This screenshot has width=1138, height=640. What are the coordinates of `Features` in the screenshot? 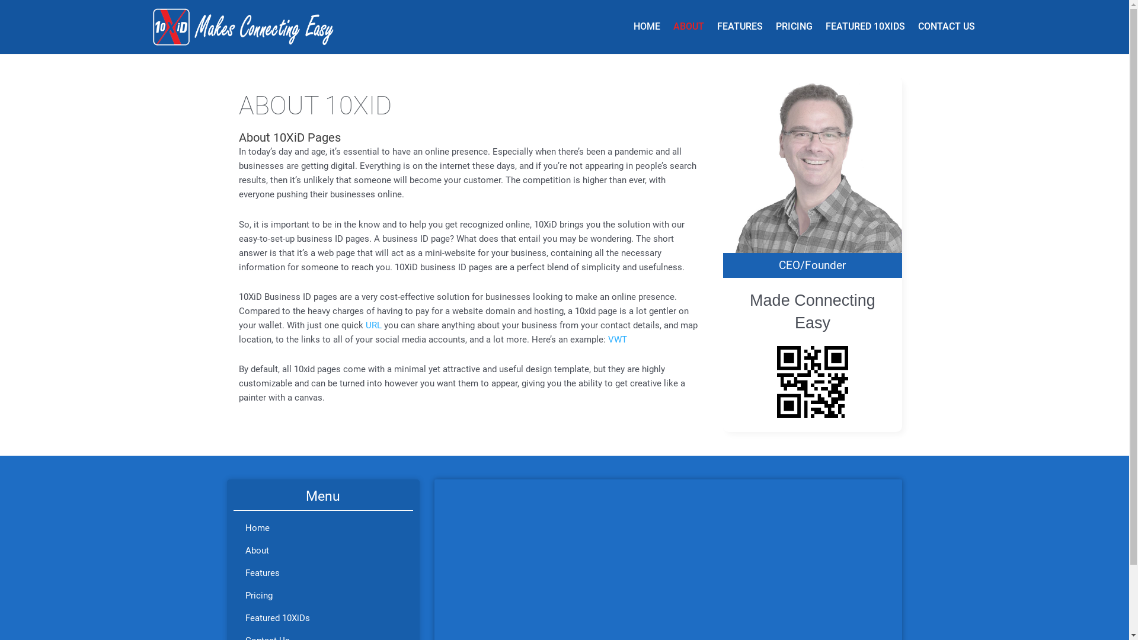 It's located at (324, 573).